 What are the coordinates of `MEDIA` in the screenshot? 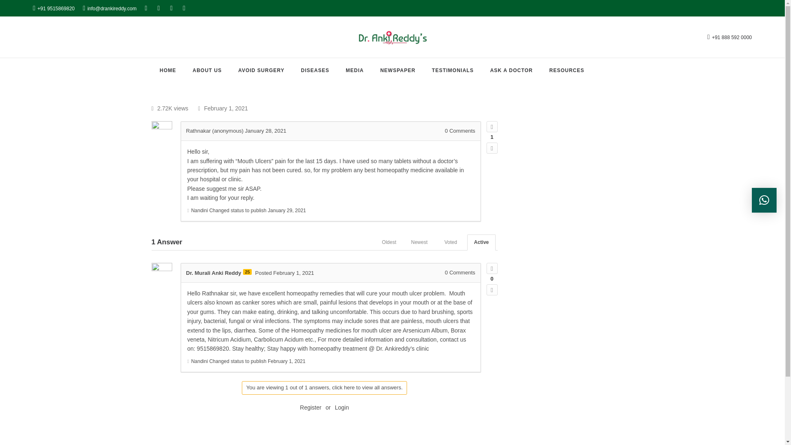 It's located at (354, 70).